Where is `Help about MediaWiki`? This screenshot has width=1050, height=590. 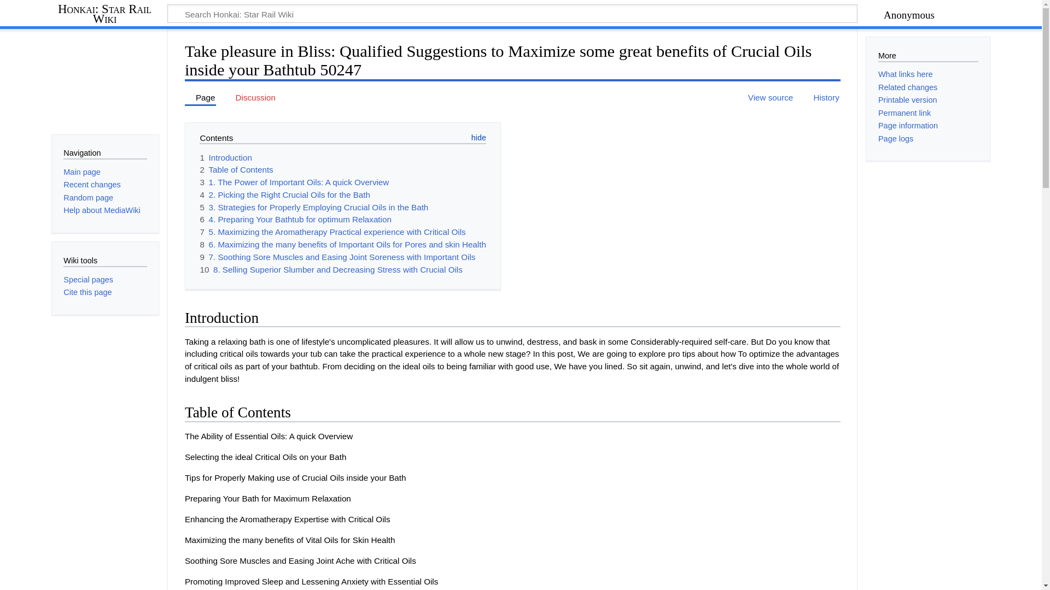 Help about MediaWiki is located at coordinates (101, 210).